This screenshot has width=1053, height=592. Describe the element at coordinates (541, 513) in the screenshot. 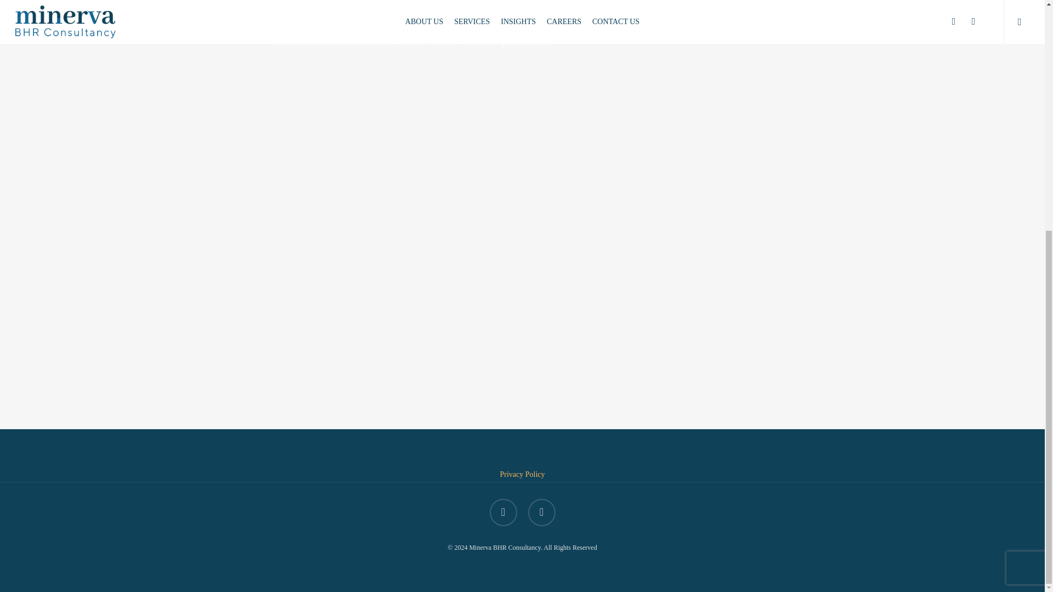

I see `email` at that location.